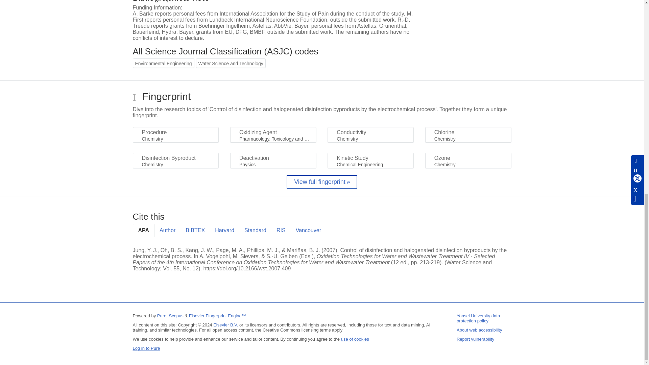  Describe the element at coordinates (162, 316) in the screenshot. I see `Pure` at that location.